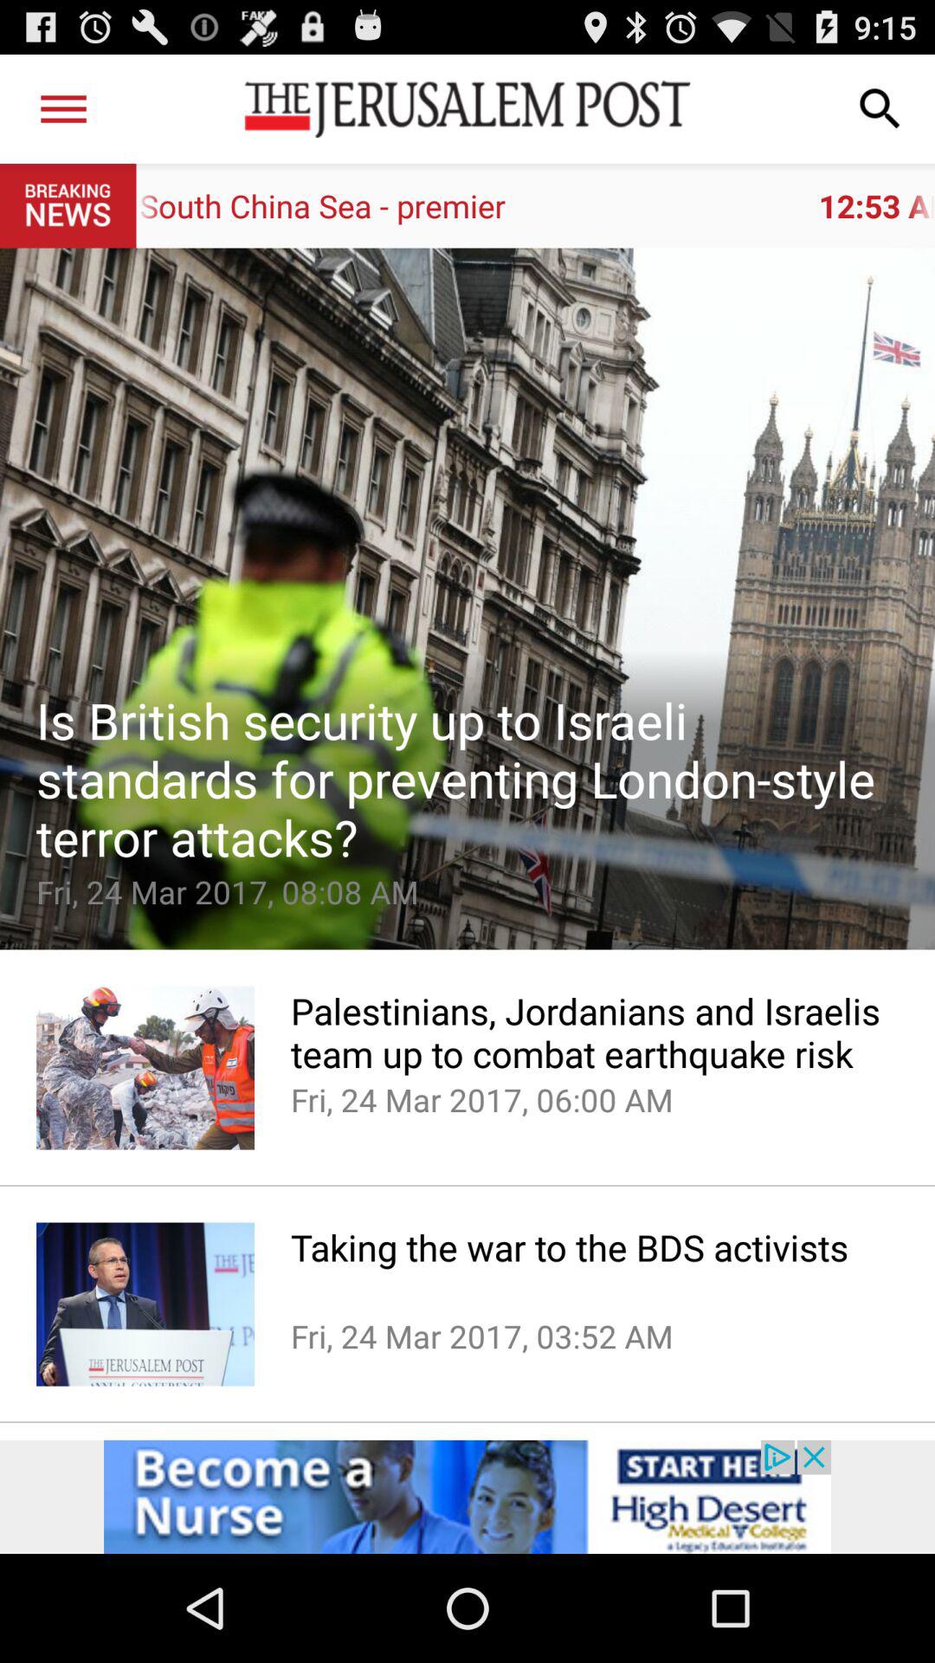 Image resolution: width=935 pixels, height=1663 pixels. I want to click on choose item above 12 53 am, so click(880, 109).